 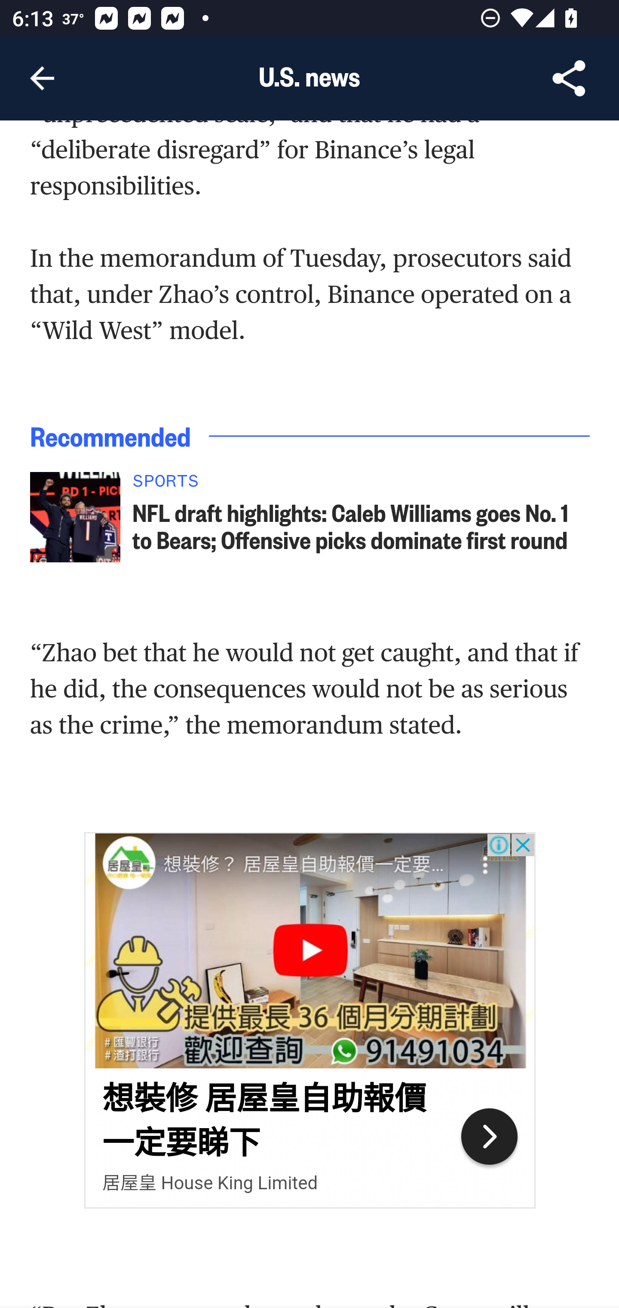 I want to click on Share Article, button, so click(x=569, y=78).